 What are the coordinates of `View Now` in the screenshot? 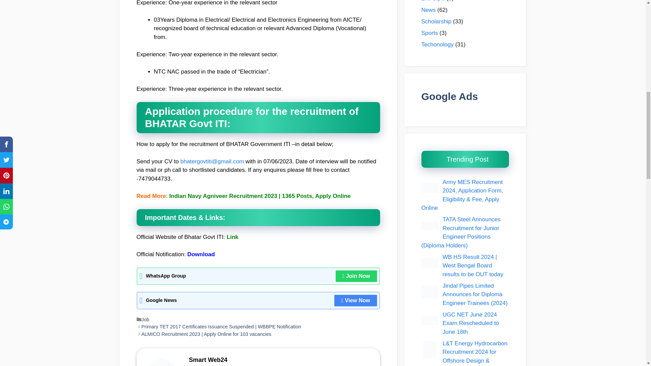 It's located at (355, 300).